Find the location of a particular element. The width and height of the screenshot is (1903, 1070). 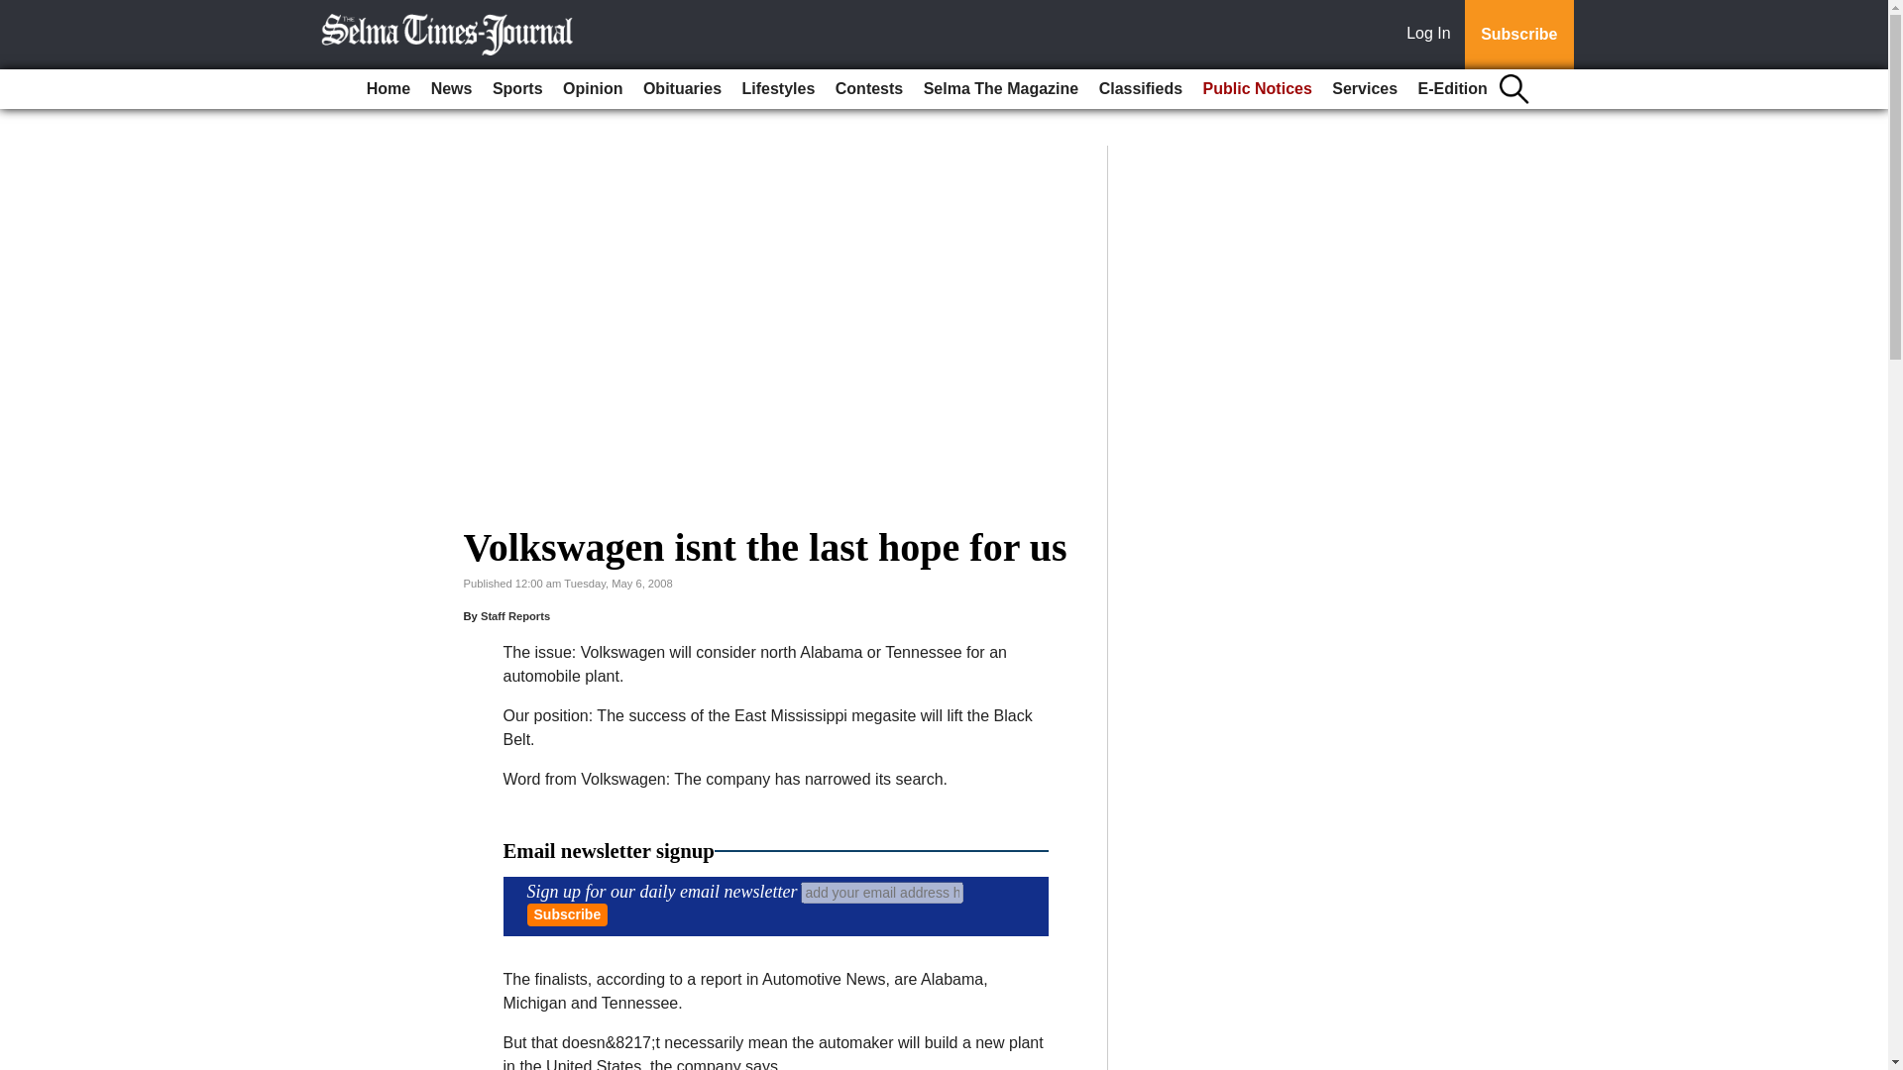

Lifestyles is located at coordinates (779, 89).